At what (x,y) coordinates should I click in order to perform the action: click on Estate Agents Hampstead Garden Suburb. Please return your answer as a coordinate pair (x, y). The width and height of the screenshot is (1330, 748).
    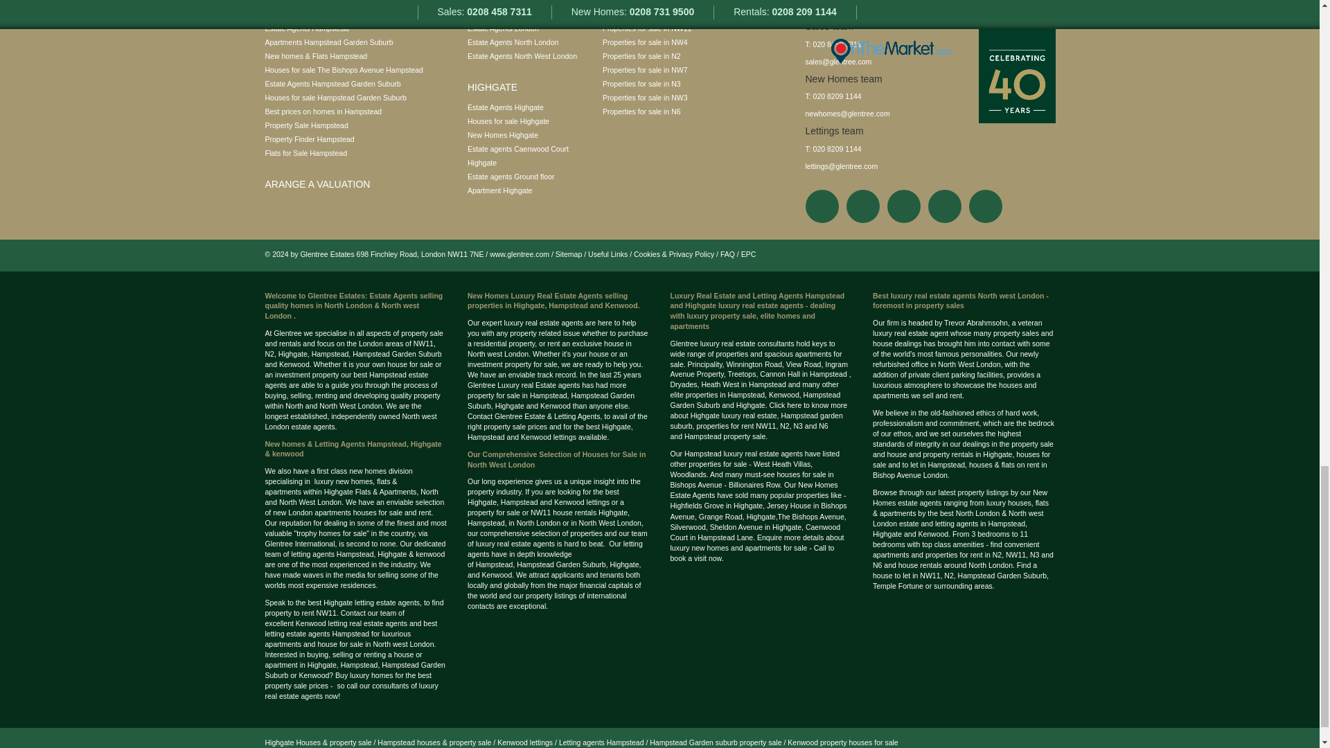
    Looking at the image, I should click on (332, 83).